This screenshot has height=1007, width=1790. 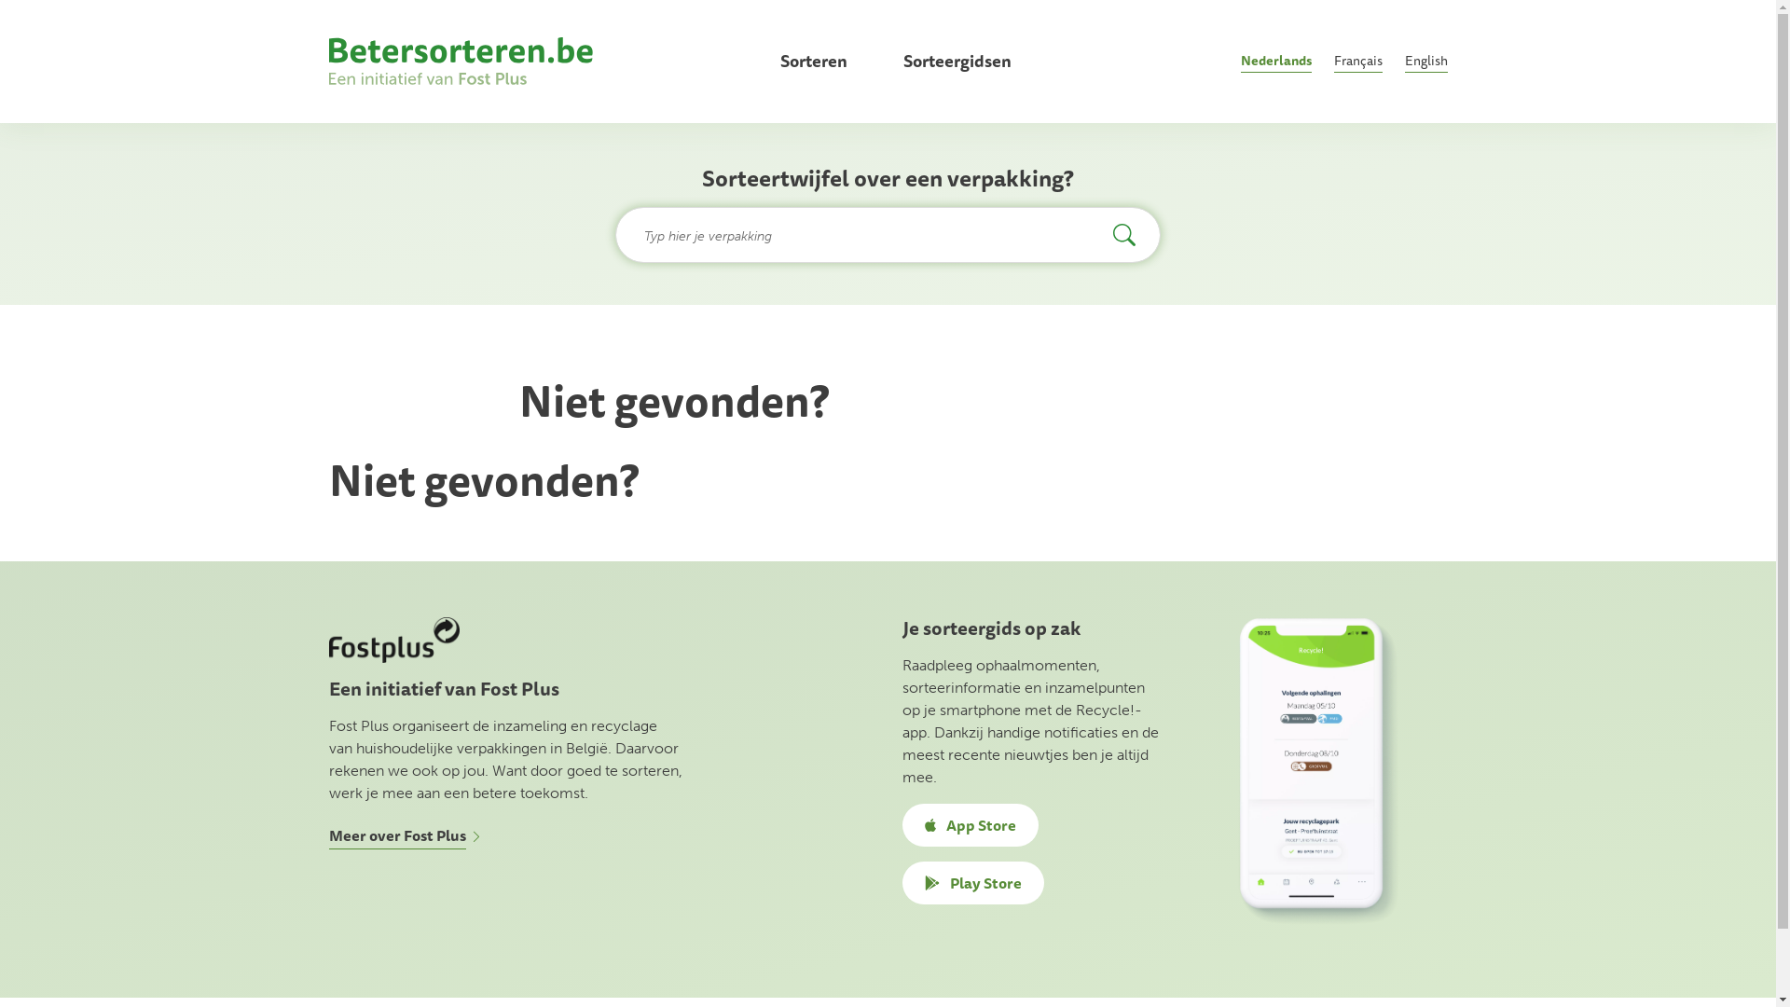 I want to click on Naar de homepagina, so click(x=461, y=62).